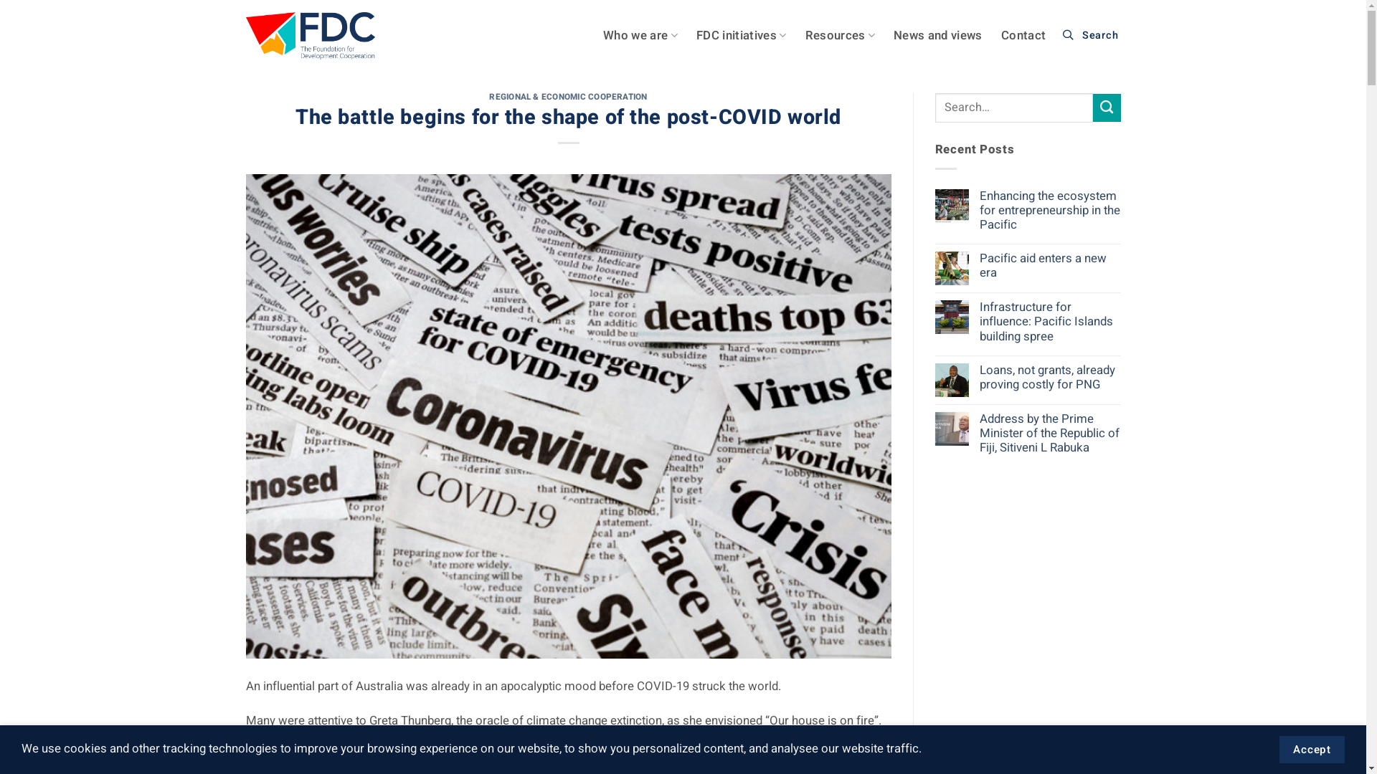 The image size is (1377, 774). What do you see at coordinates (640, 36) in the screenshot?
I see `Who we are` at bounding box center [640, 36].